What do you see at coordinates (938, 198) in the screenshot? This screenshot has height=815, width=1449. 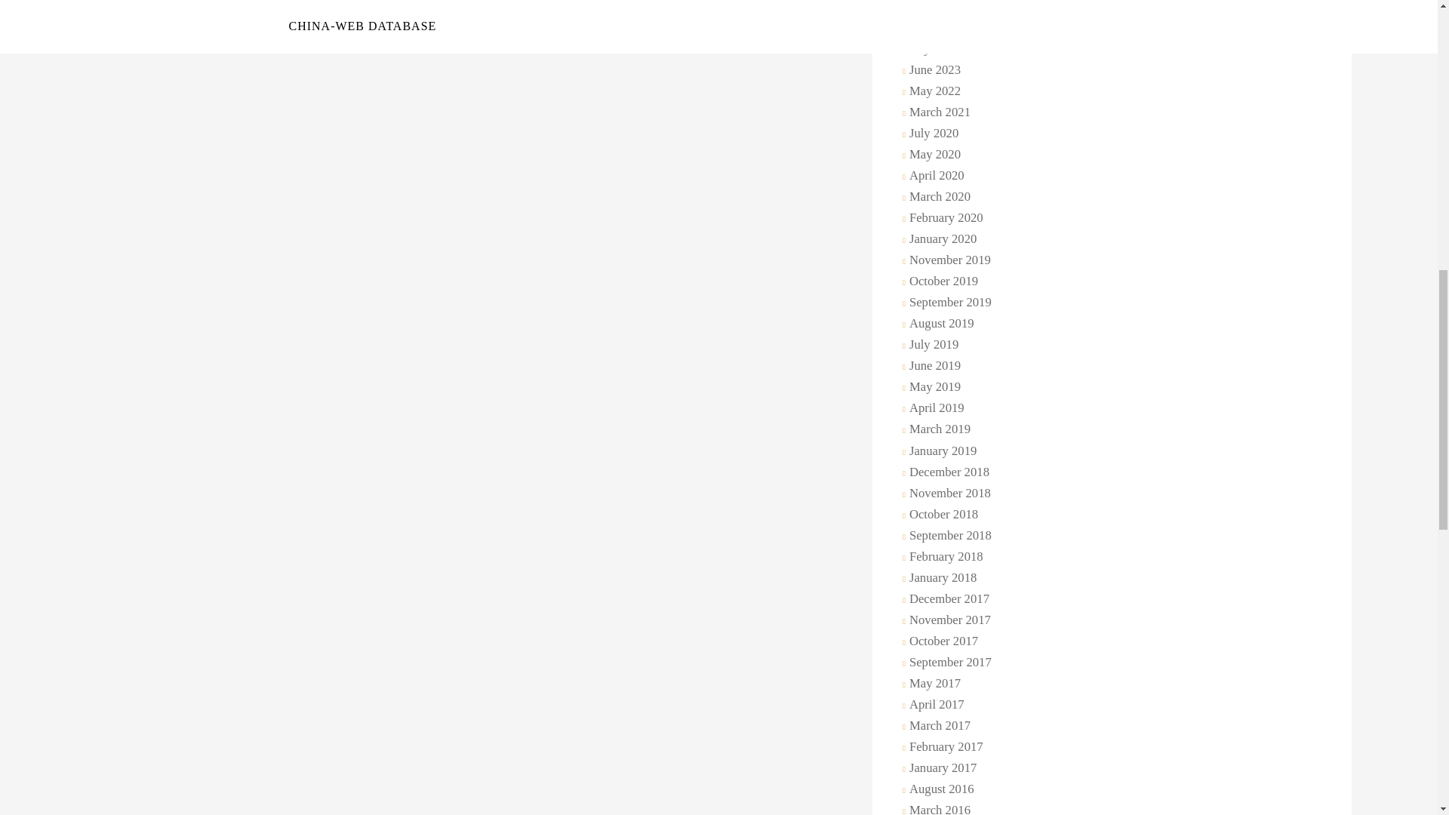 I see `March 2020` at bounding box center [938, 198].